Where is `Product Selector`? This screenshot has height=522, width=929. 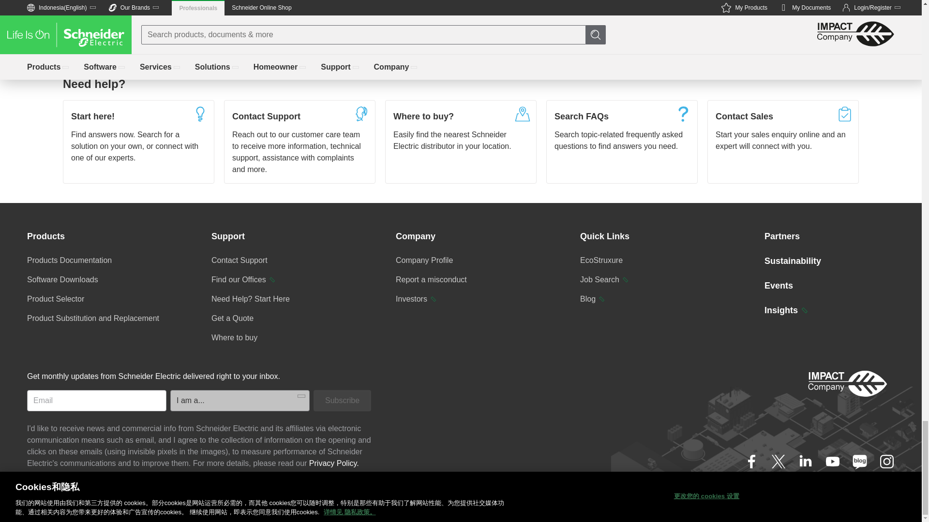 Product Selector is located at coordinates (55, 299).